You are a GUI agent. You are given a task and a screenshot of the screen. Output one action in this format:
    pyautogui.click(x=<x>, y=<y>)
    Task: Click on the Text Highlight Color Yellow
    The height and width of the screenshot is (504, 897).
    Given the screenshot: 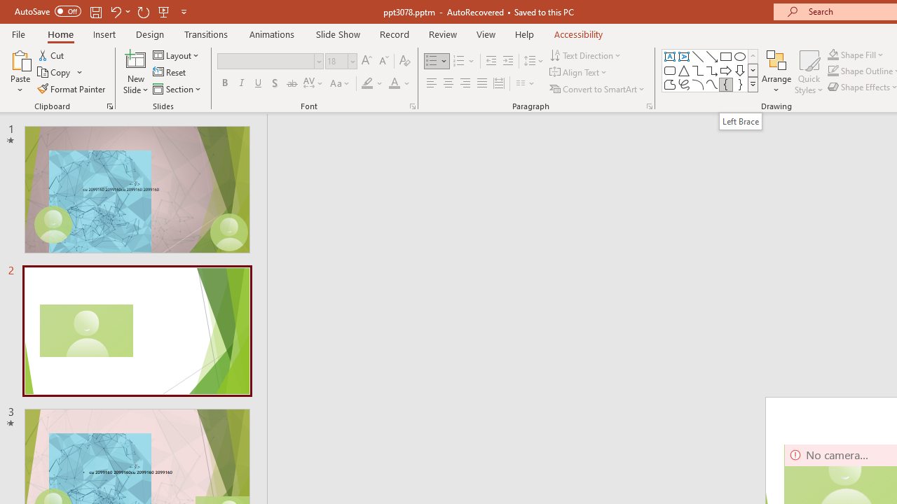 What is the action you would take?
    pyautogui.click(x=367, y=84)
    